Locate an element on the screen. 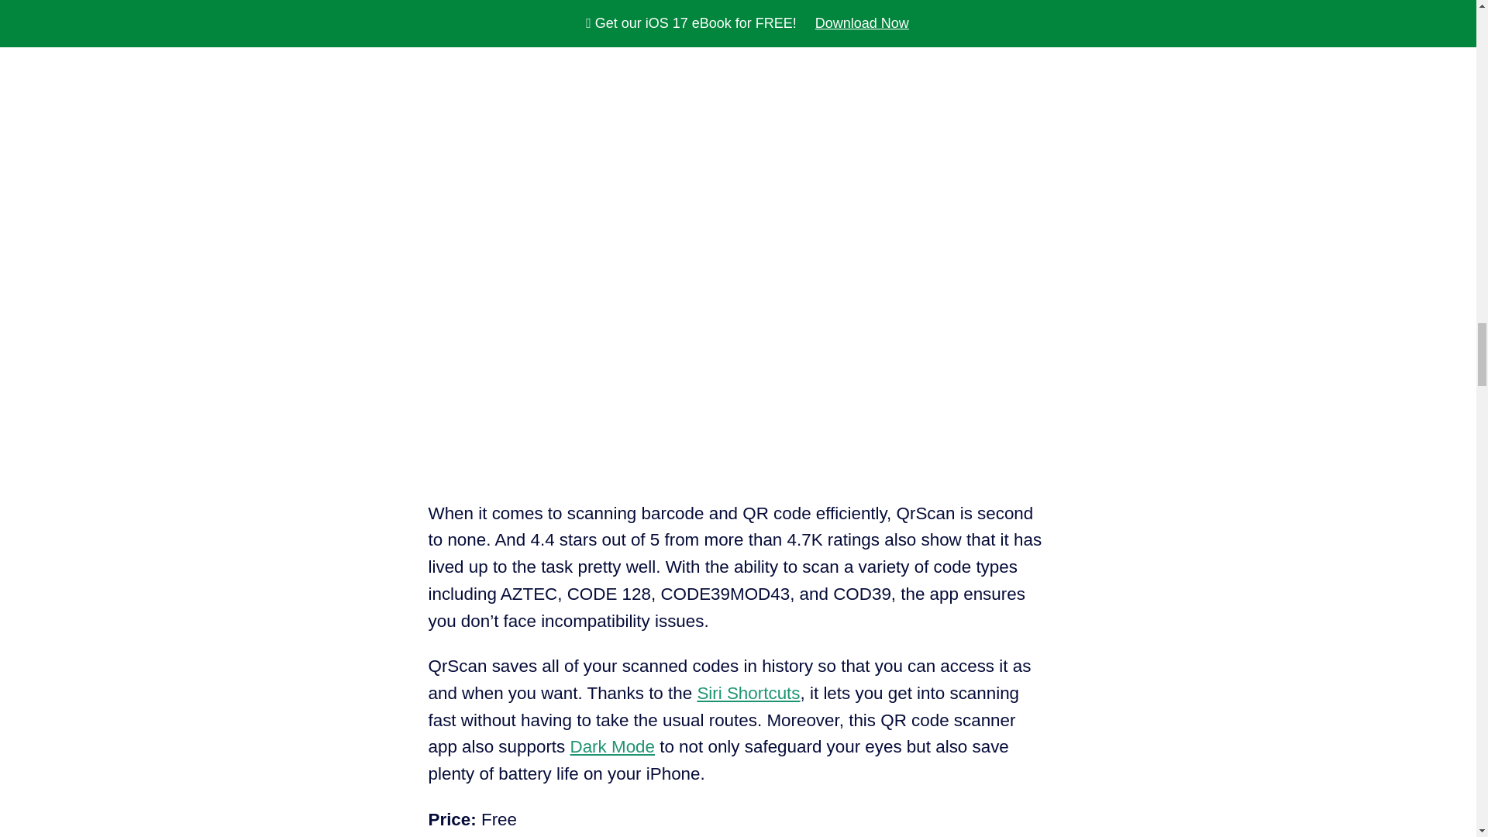 This screenshot has width=1488, height=837. Dark Mode is located at coordinates (612, 747).